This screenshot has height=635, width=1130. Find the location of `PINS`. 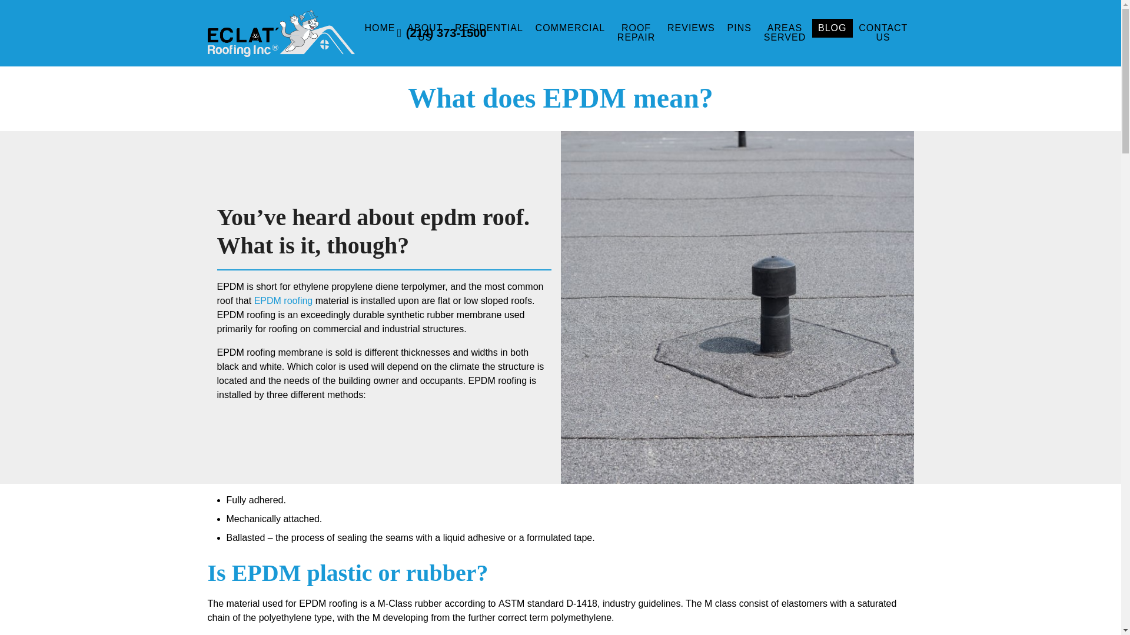

PINS is located at coordinates (739, 28).